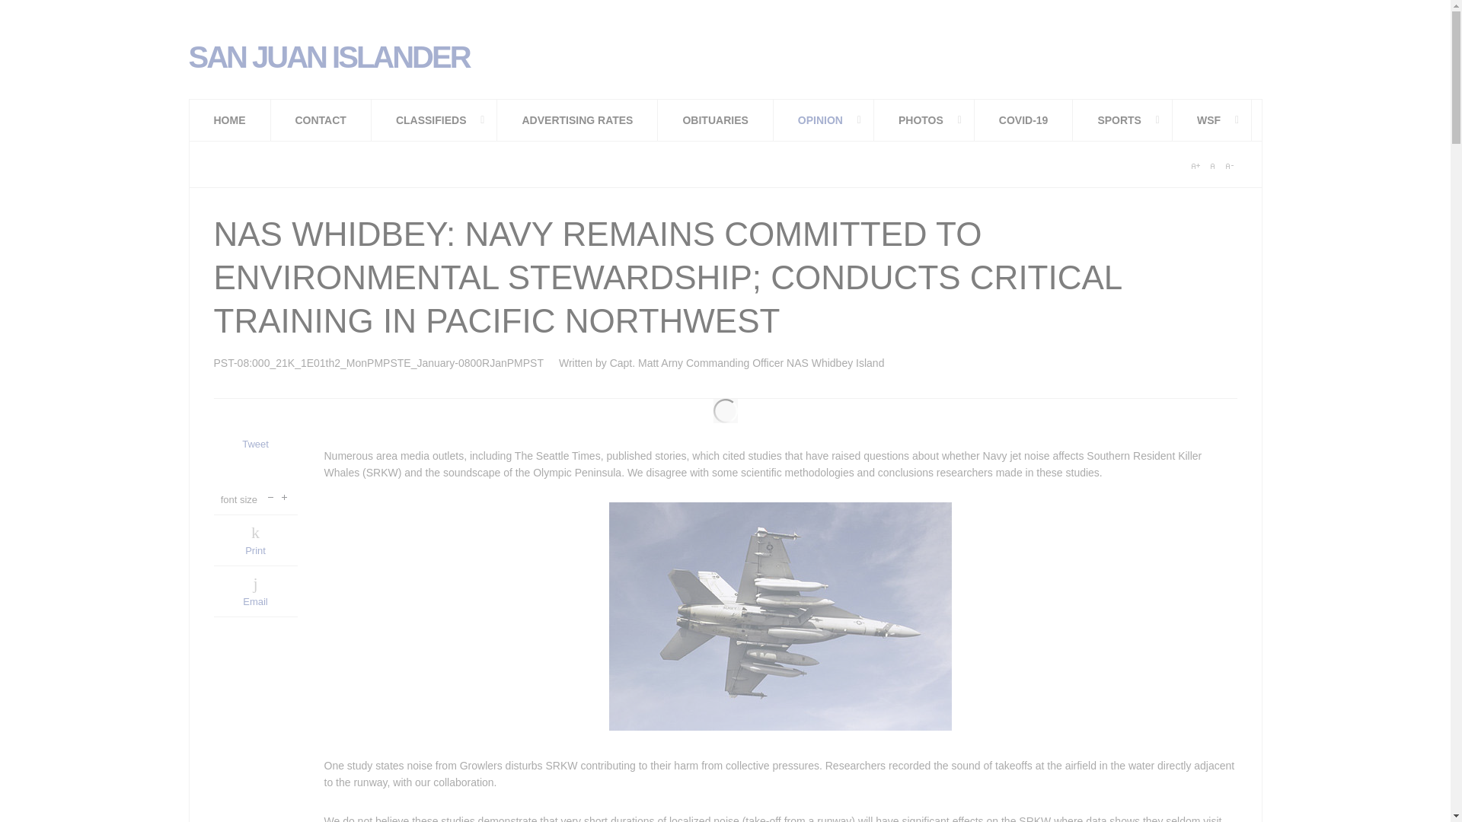 The height and width of the screenshot is (822, 1462). What do you see at coordinates (434, 119) in the screenshot?
I see `CLASSIFIEDS` at bounding box center [434, 119].